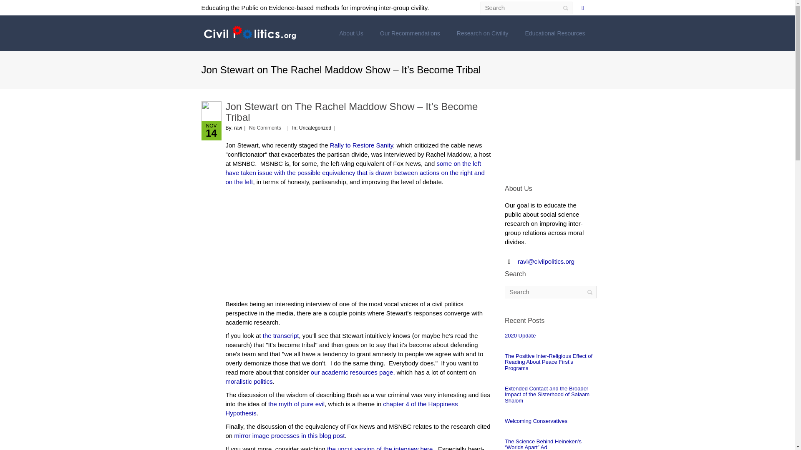 This screenshot has width=801, height=450. I want to click on Educational Resources, so click(555, 33).